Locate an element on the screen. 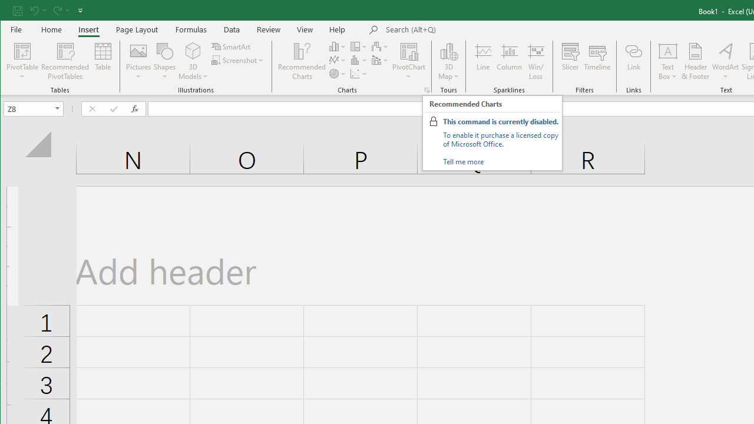 Image resolution: width=754 pixels, height=424 pixels. Header & Footer... is located at coordinates (695, 61).